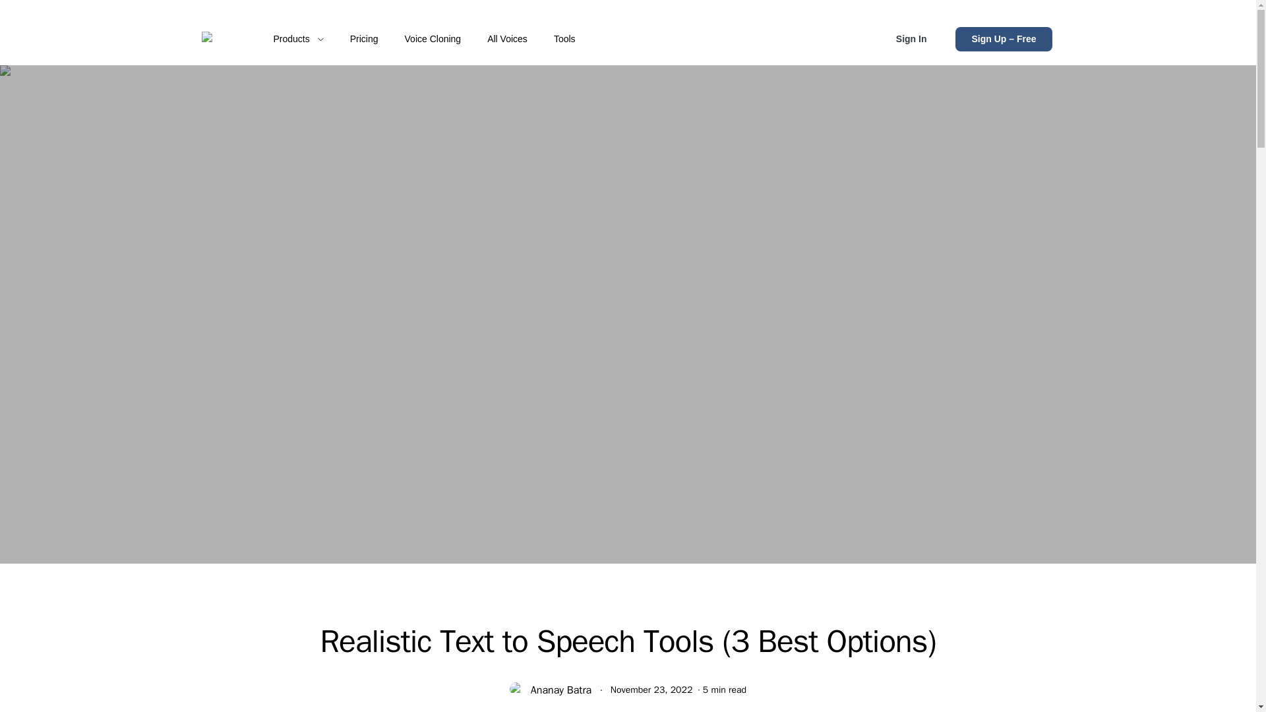 Image resolution: width=1266 pixels, height=712 pixels. What do you see at coordinates (564, 39) in the screenshot?
I see `Tools` at bounding box center [564, 39].